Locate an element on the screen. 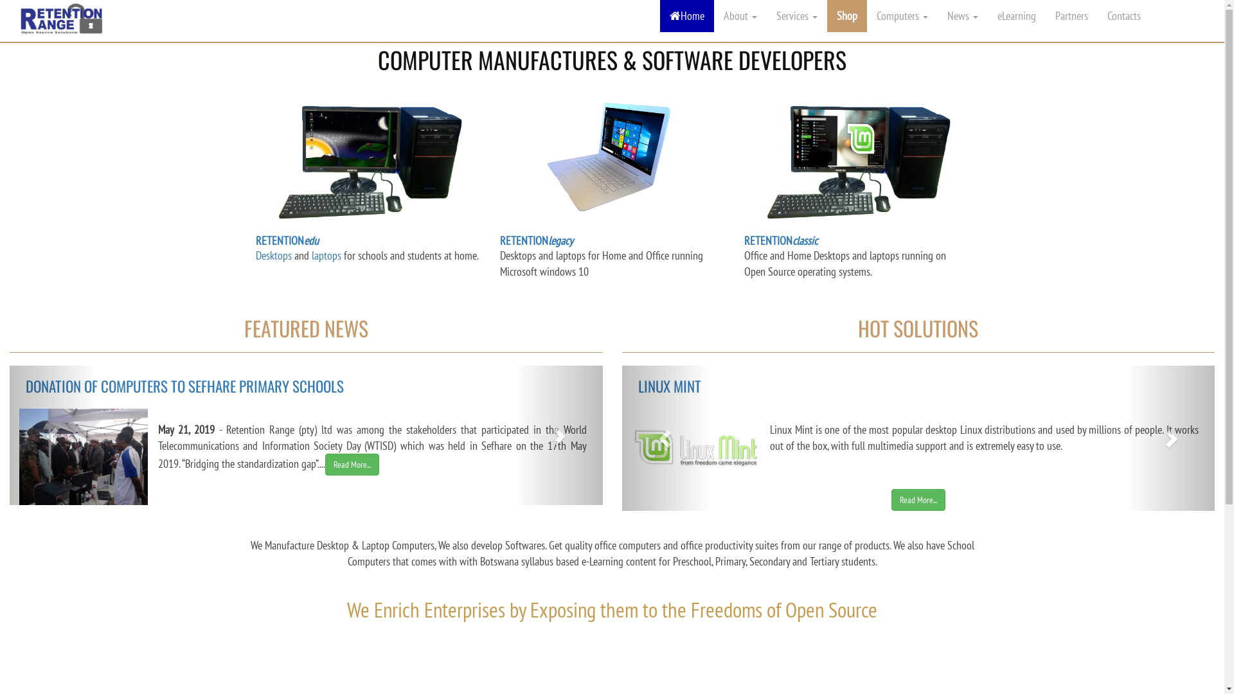 This screenshot has height=694, width=1234. Shop is located at coordinates (847, 16).